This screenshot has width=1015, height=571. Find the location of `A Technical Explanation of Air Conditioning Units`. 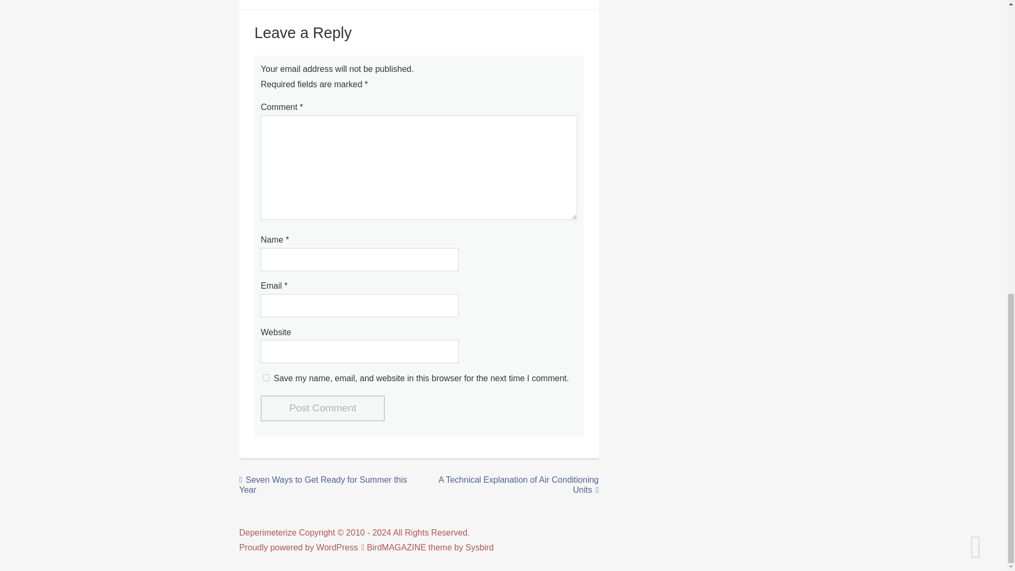

A Technical Explanation of Air Conditioning Units is located at coordinates (518, 484).